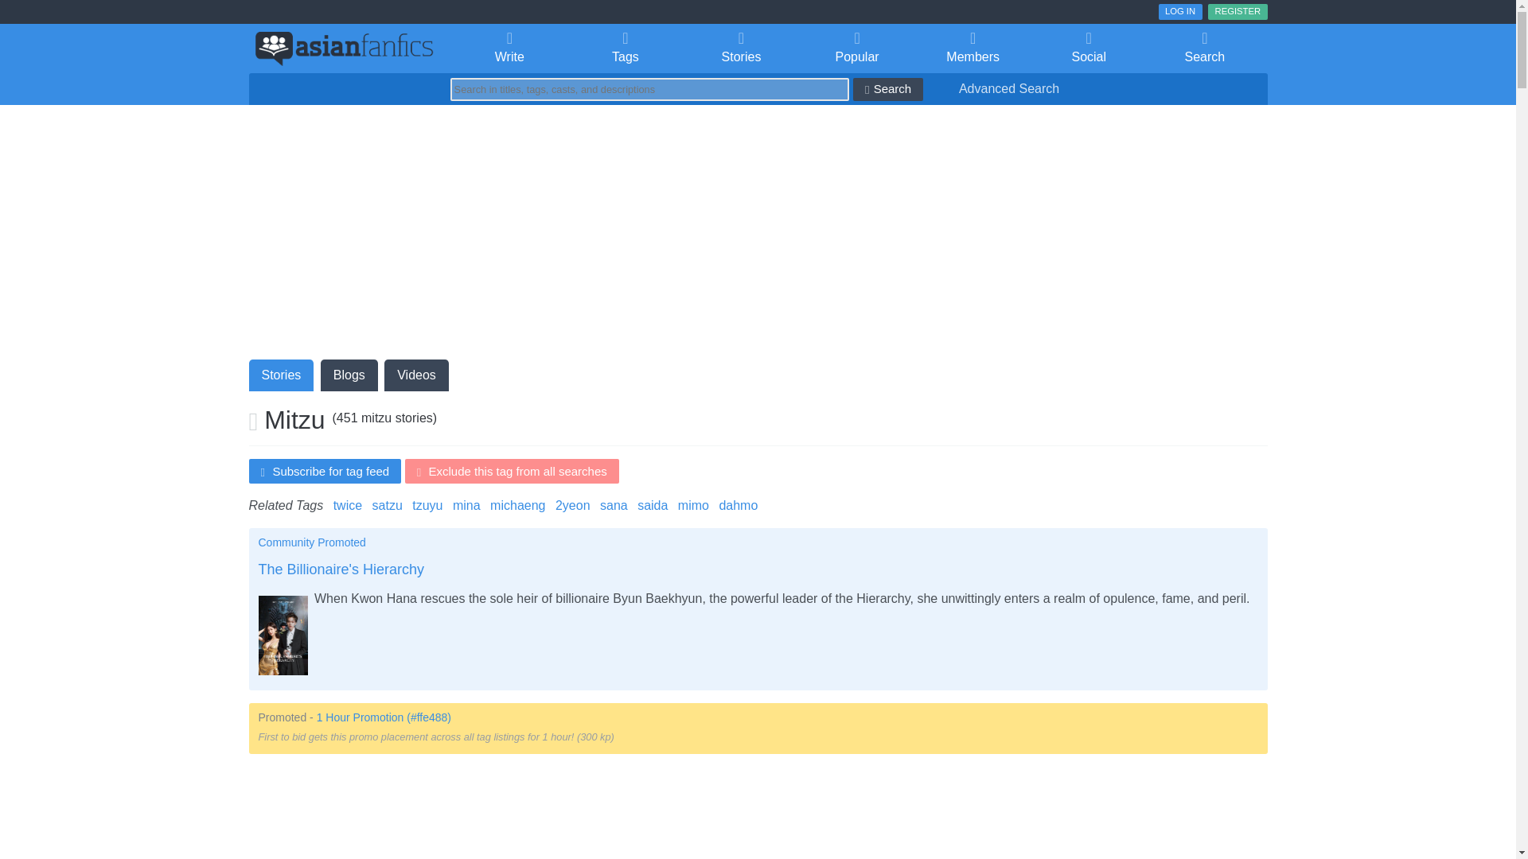 This screenshot has width=1528, height=859. I want to click on Advertisement, so click(757, 813).